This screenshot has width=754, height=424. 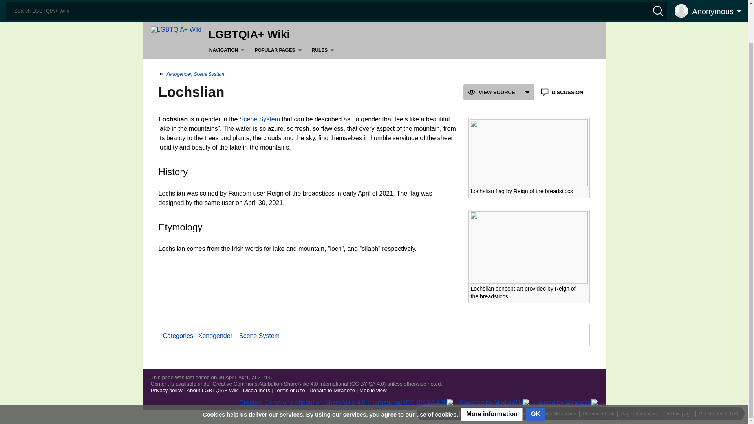 I want to click on Scene System, so click(x=260, y=119).